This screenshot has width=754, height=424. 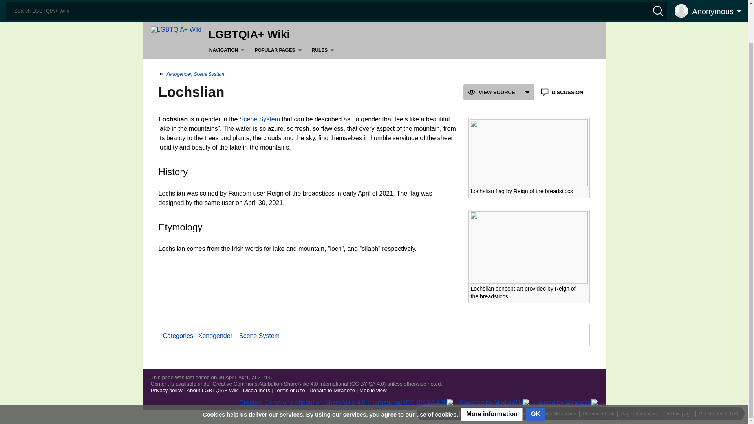 I want to click on Scene System, so click(x=260, y=119).